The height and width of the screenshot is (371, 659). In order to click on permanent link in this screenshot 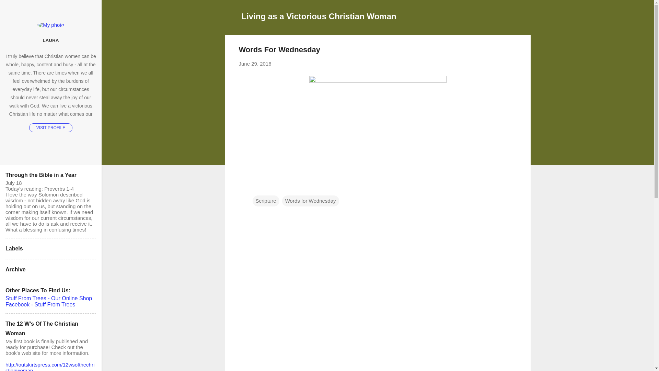, I will do `click(255, 64)`.